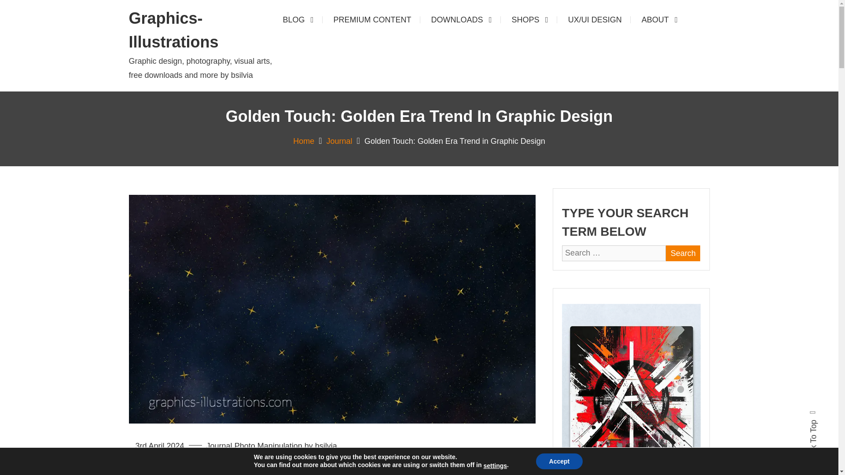  Describe the element at coordinates (298, 19) in the screenshot. I see `BLOG` at that location.